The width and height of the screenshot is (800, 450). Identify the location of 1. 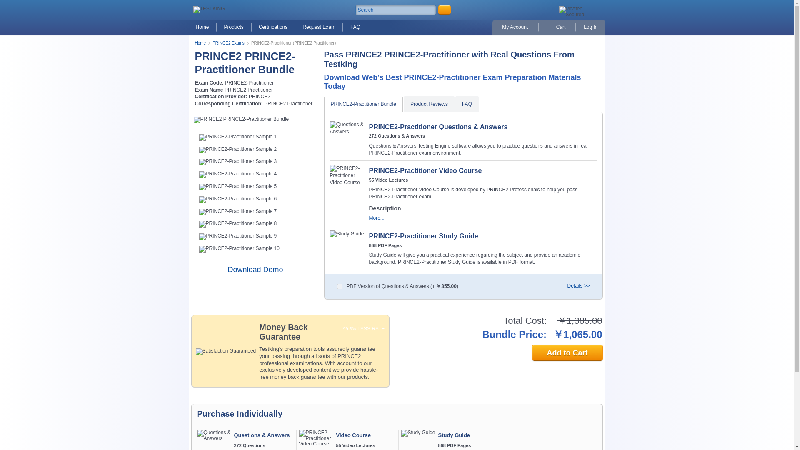
(339, 287).